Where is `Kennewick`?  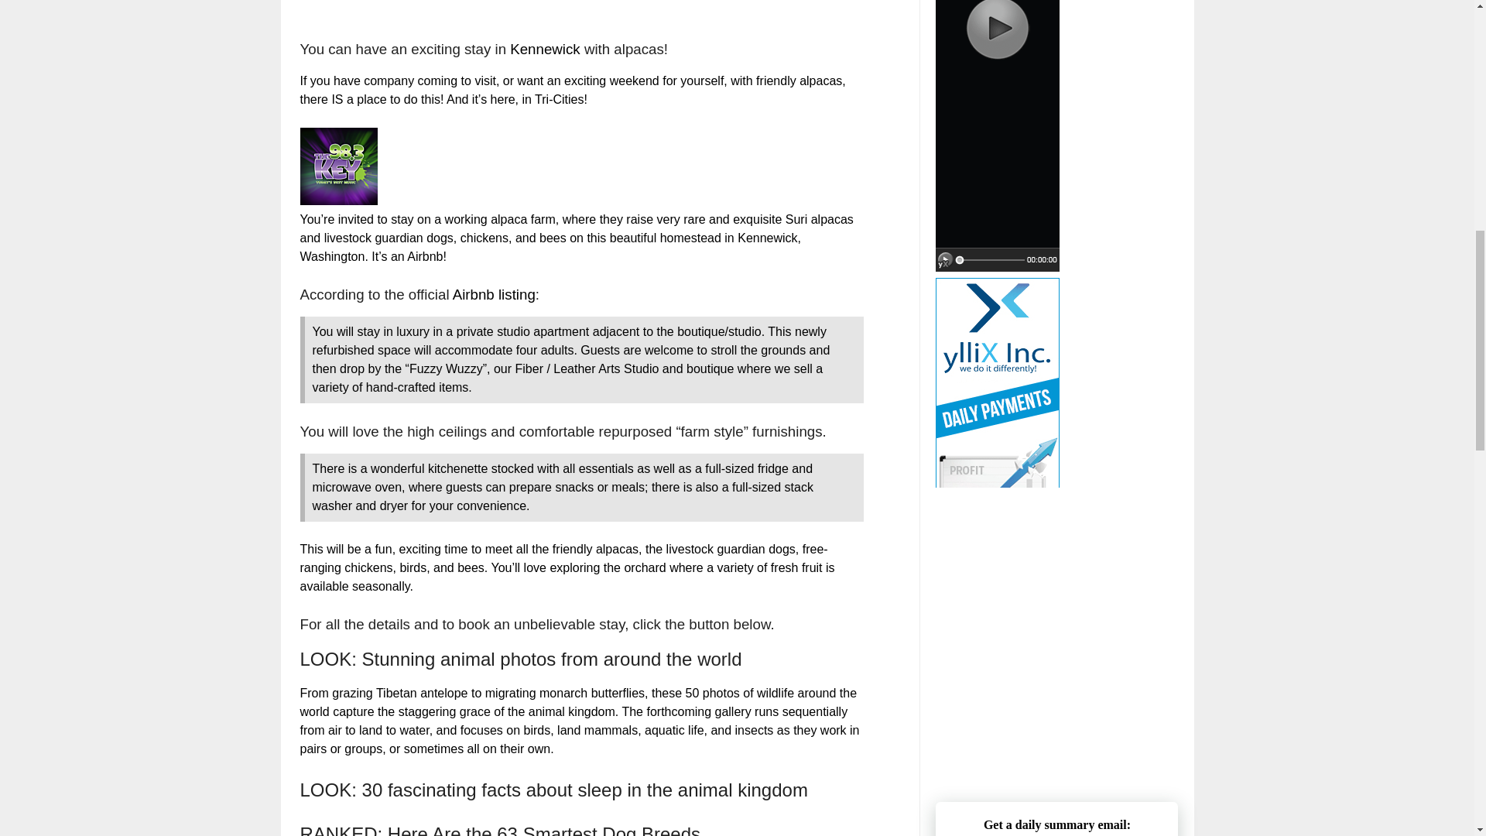
Kennewick is located at coordinates (766, 238).